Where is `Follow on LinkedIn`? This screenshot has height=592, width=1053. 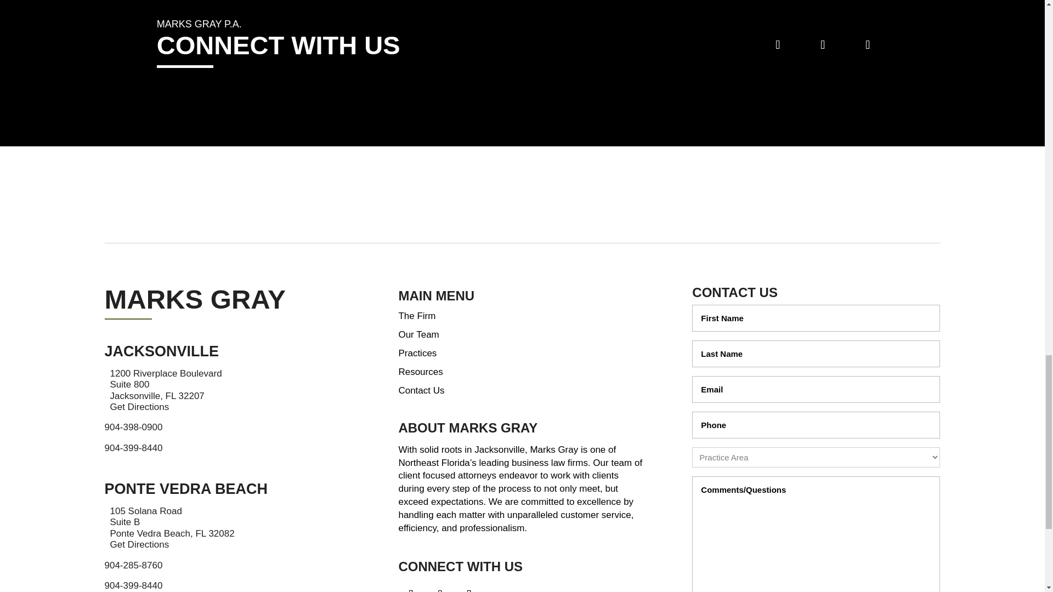
Follow on LinkedIn is located at coordinates (410, 587).